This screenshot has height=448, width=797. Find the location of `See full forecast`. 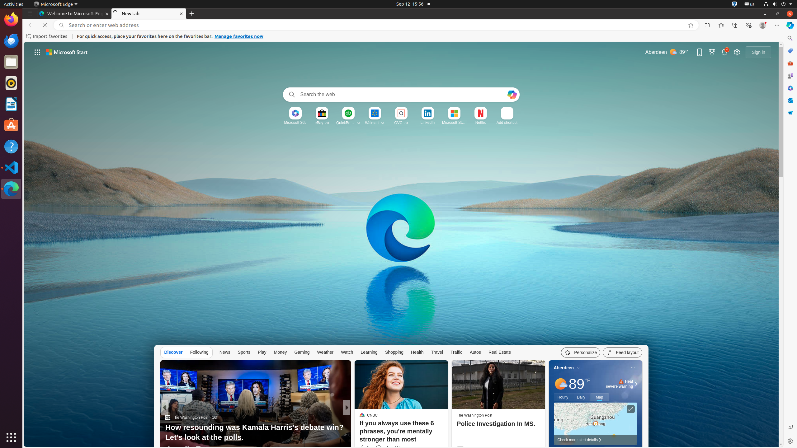

See full forecast is located at coordinates (620, 450).